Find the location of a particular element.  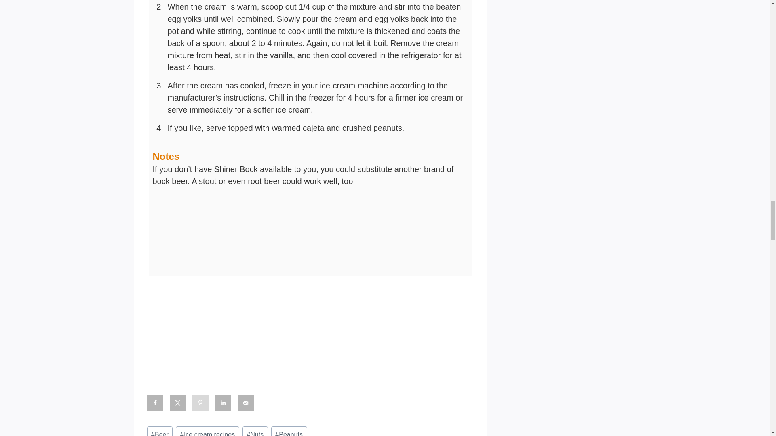

Nuts is located at coordinates (255, 431).